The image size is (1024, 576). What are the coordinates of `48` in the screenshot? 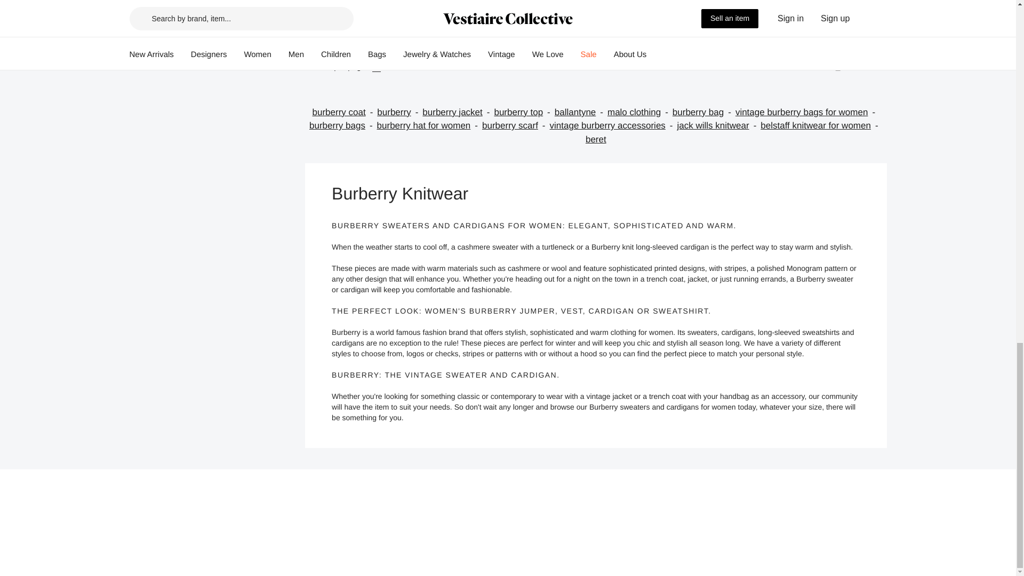 It's located at (377, 67).